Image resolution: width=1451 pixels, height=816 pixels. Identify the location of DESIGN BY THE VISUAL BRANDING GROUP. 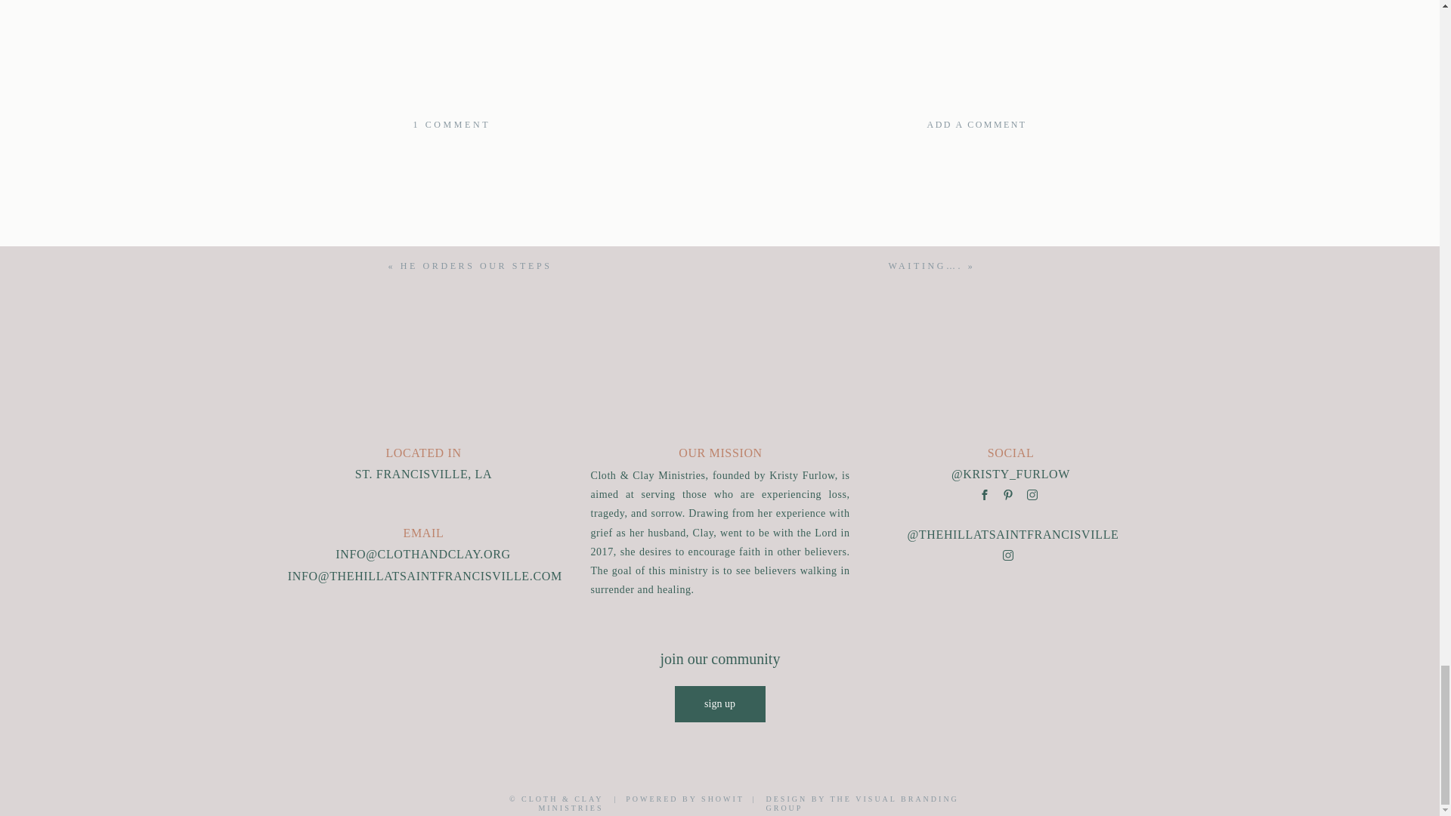
(450, 124).